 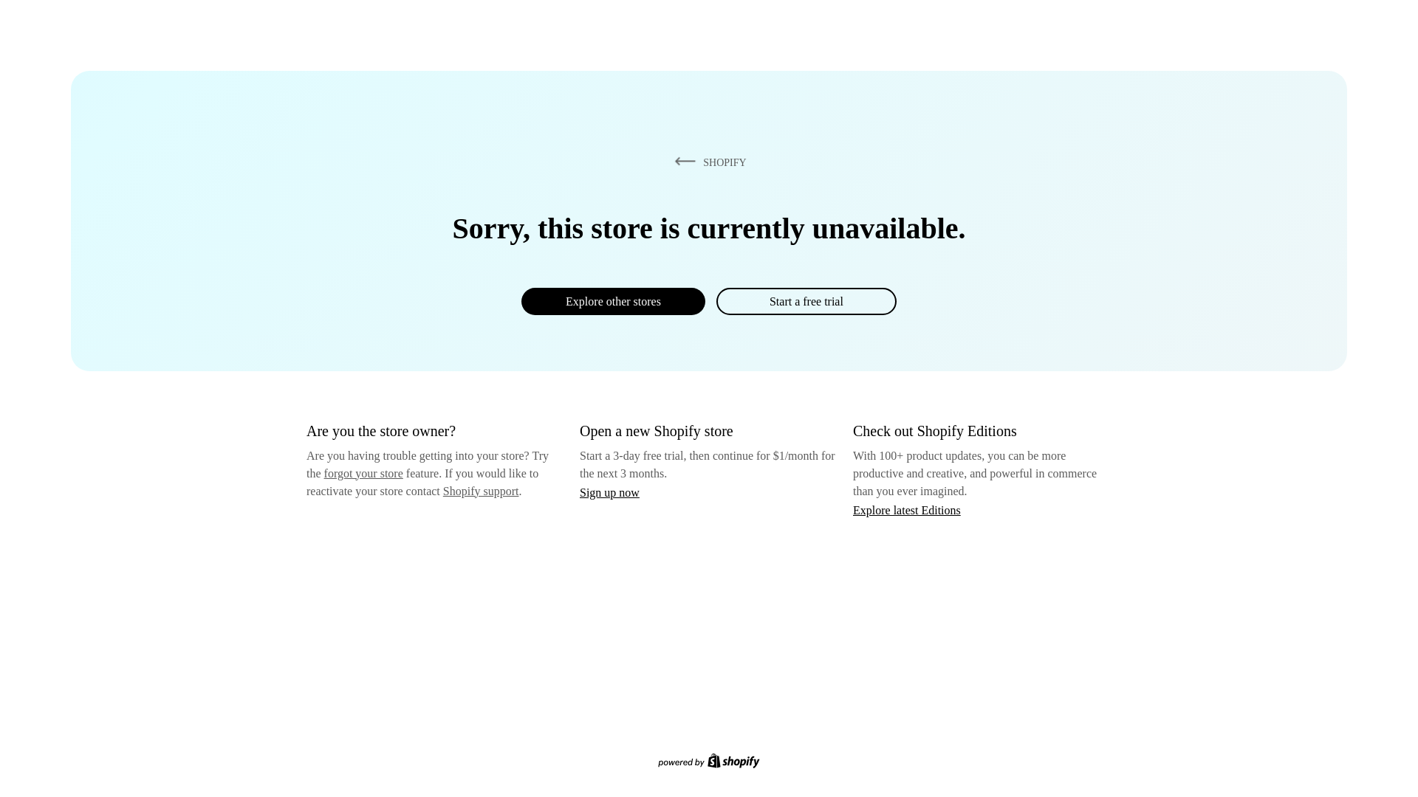 I want to click on Explore other stores, so click(x=613, y=301).